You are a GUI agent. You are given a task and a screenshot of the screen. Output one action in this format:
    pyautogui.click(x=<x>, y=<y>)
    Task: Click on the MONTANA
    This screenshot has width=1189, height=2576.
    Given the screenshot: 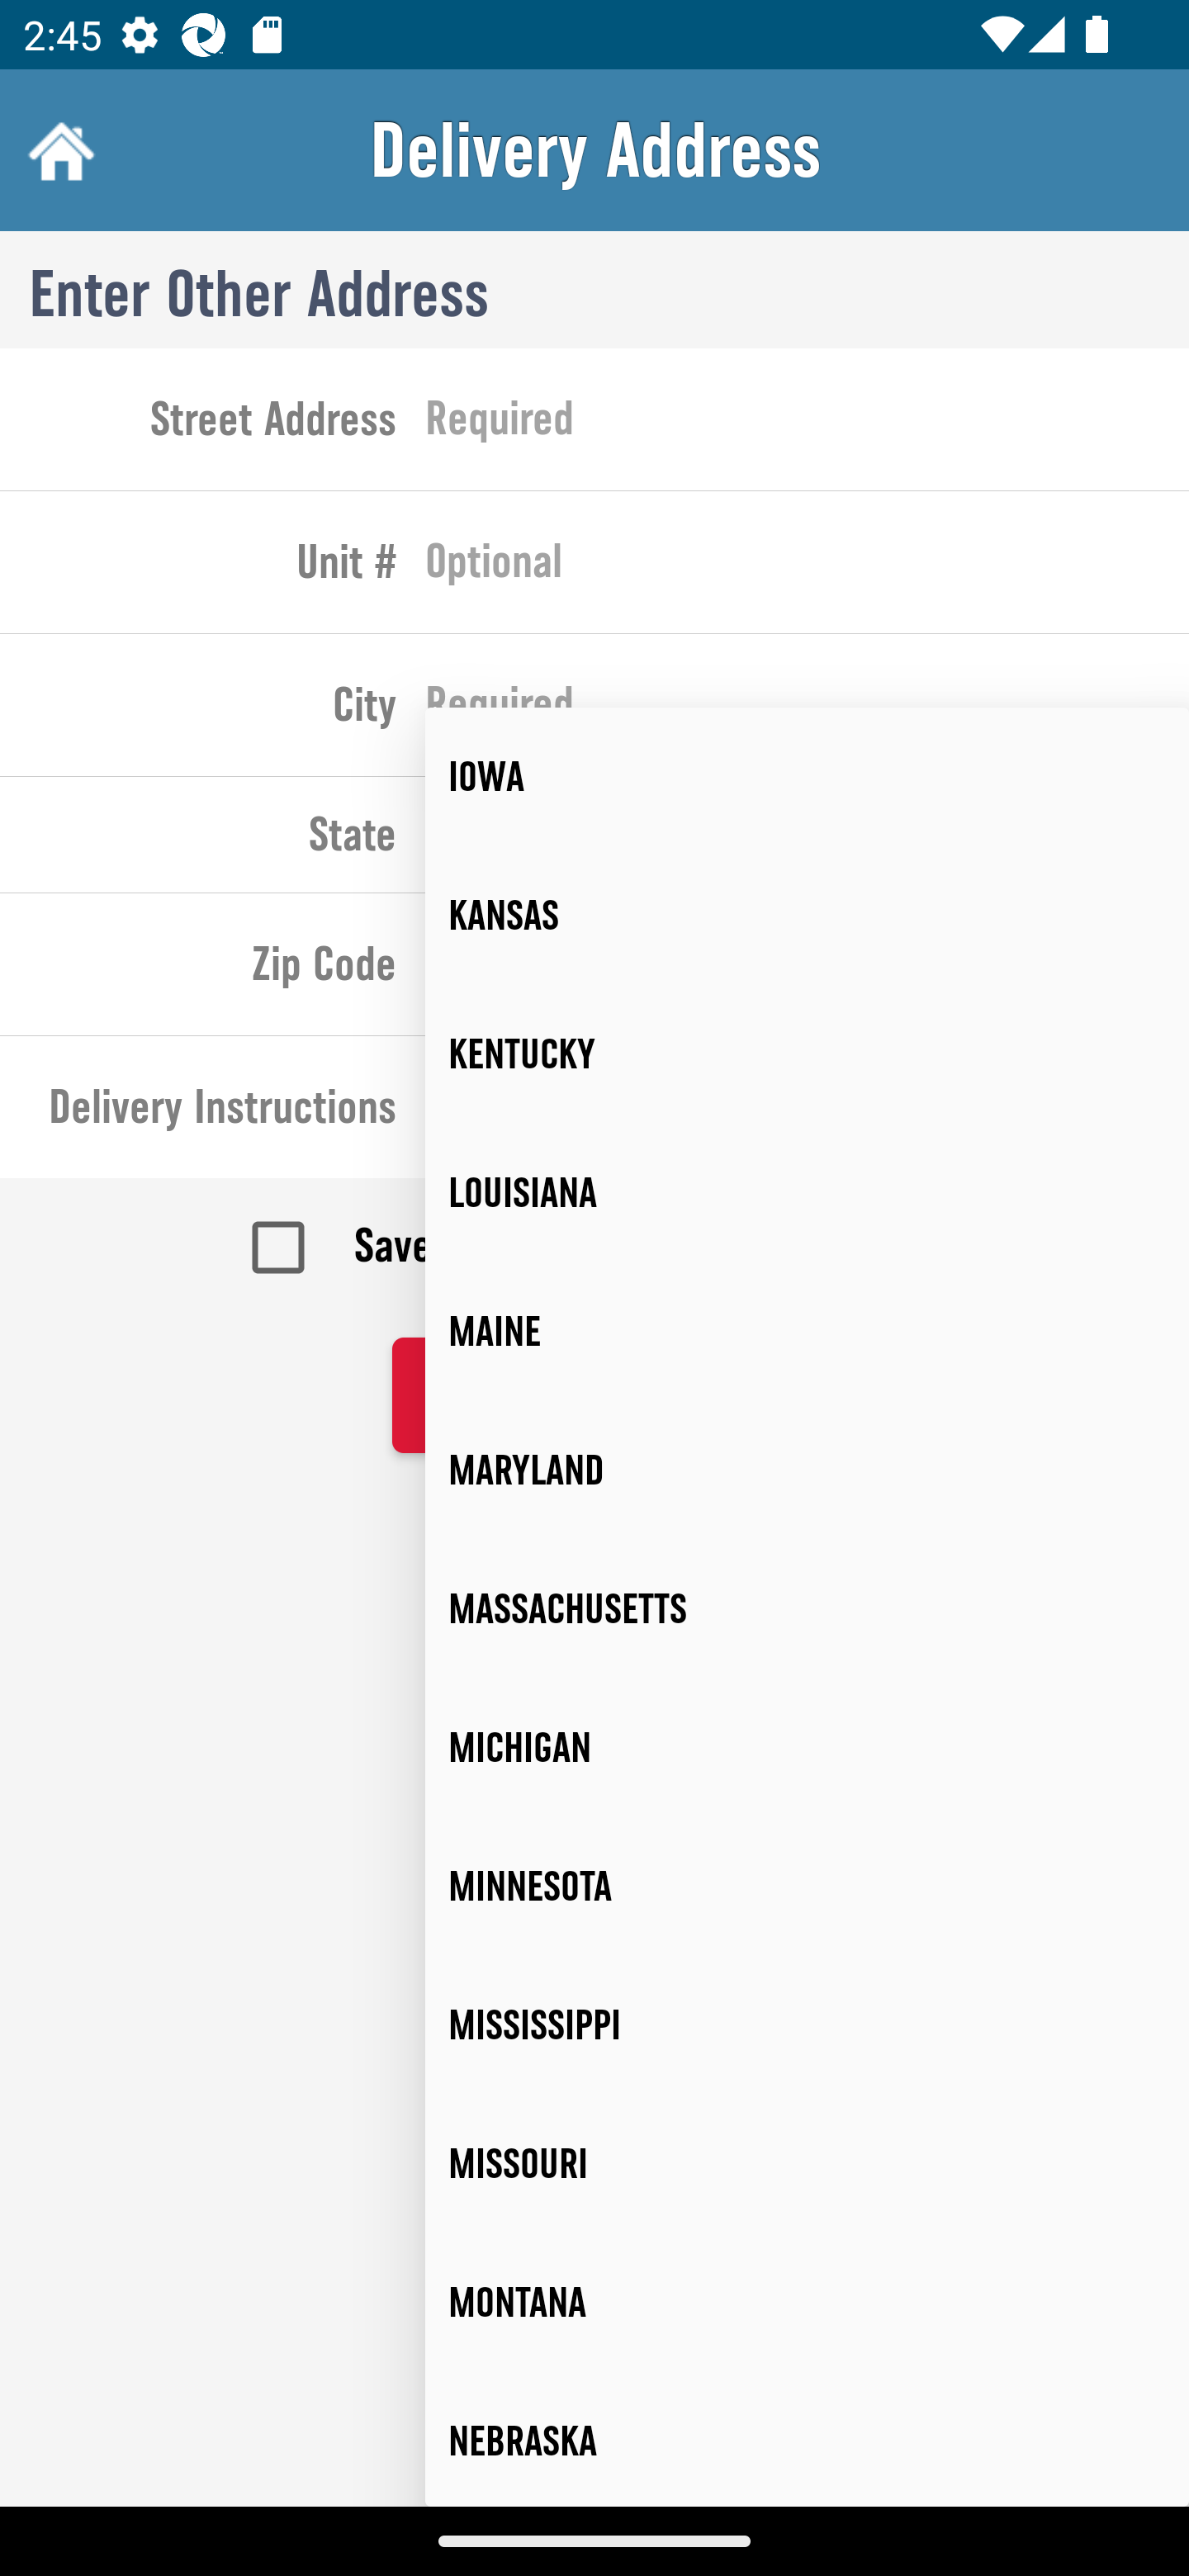 What is the action you would take?
    pyautogui.click(x=808, y=2303)
    